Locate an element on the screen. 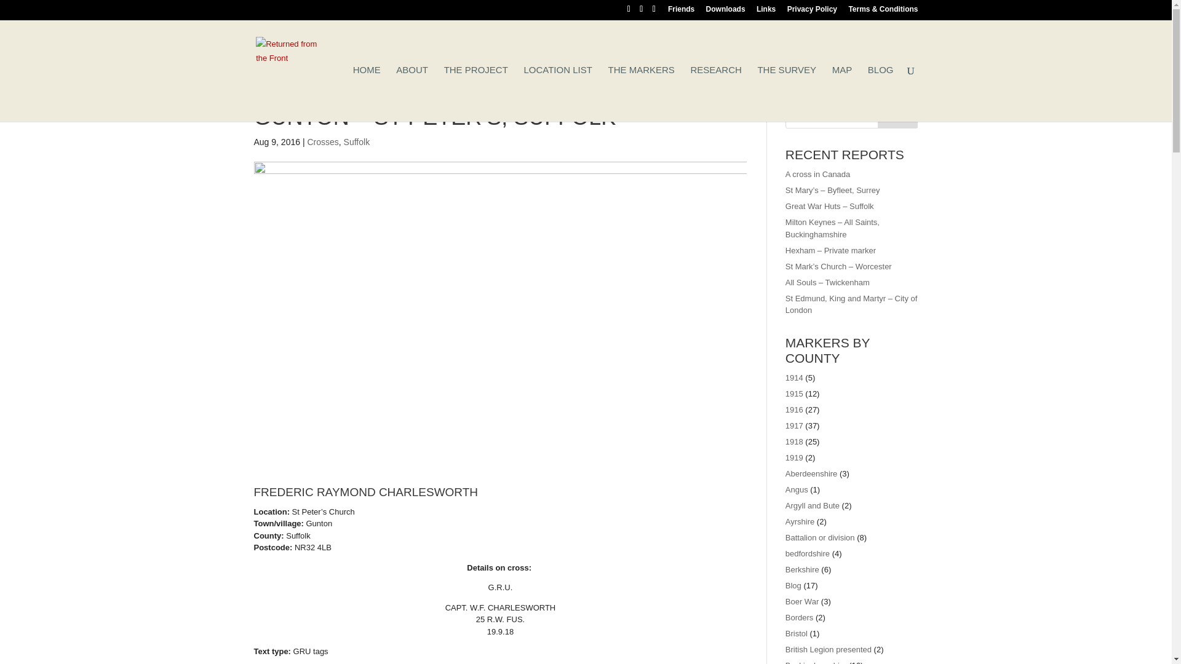  Suffolk is located at coordinates (357, 141).